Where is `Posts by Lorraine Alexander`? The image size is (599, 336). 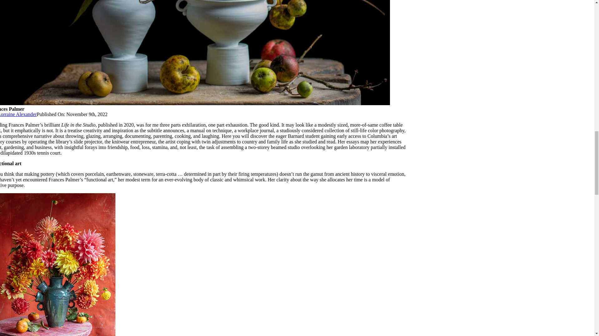
Posts by Lorraine Alexander is located at coordinates (18, 114).